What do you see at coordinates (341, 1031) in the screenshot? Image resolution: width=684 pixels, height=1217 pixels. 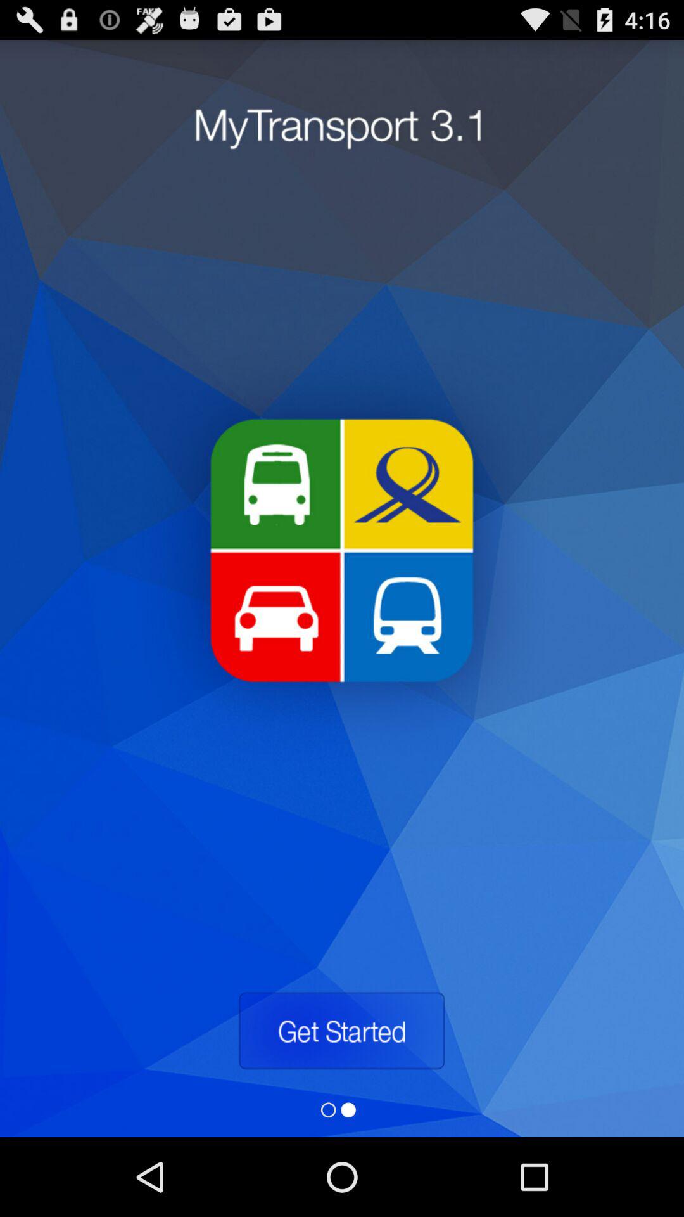 I see `start` at bounding box center [341, 1031].